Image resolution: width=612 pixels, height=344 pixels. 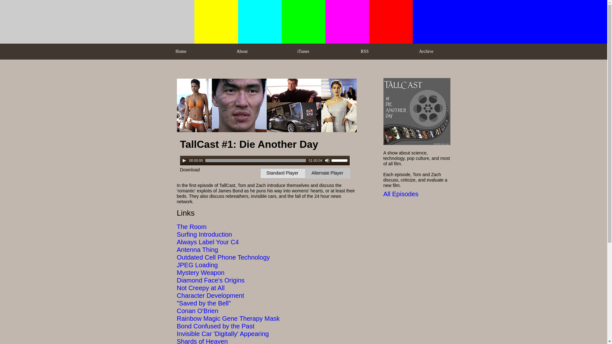 What do you see at coordinates (198, 311) in the screenshot?
I see `Conan O'Brien` at bounding box center [198, 311].